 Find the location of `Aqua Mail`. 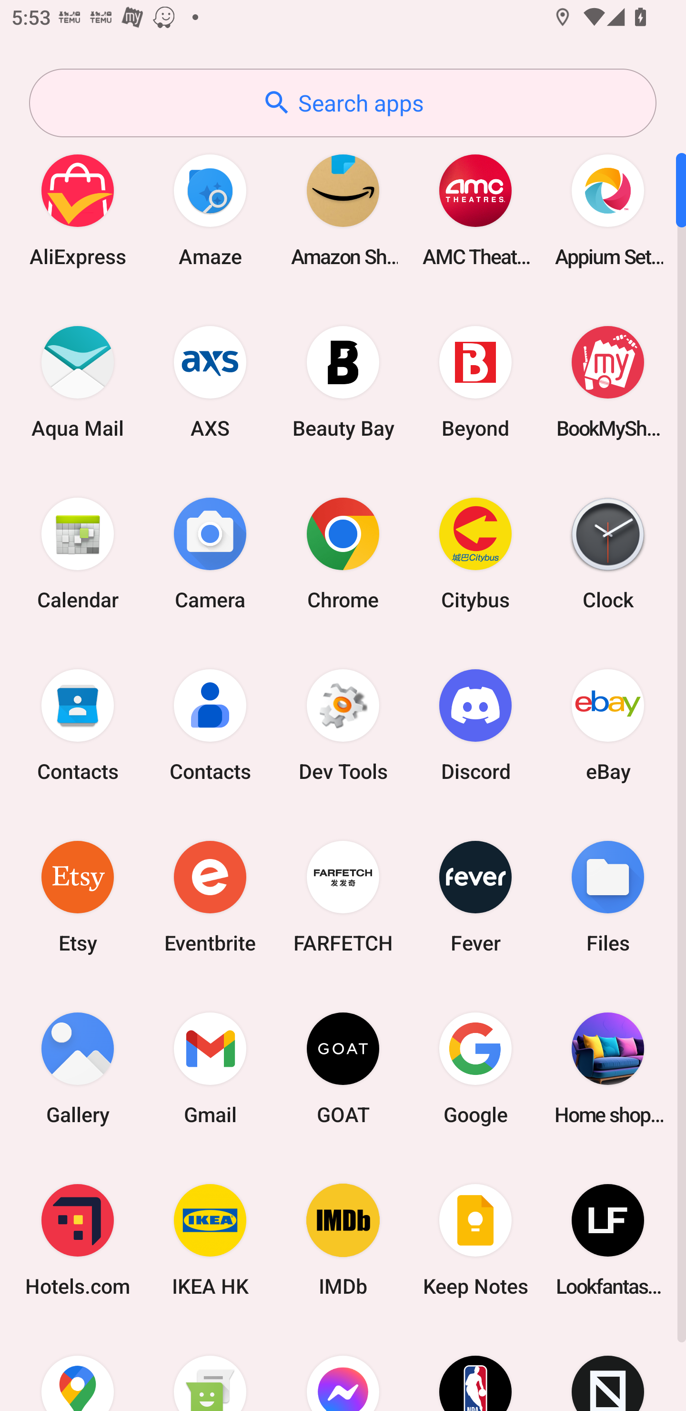

Aqua Mail is located at coordinates (78, 381).